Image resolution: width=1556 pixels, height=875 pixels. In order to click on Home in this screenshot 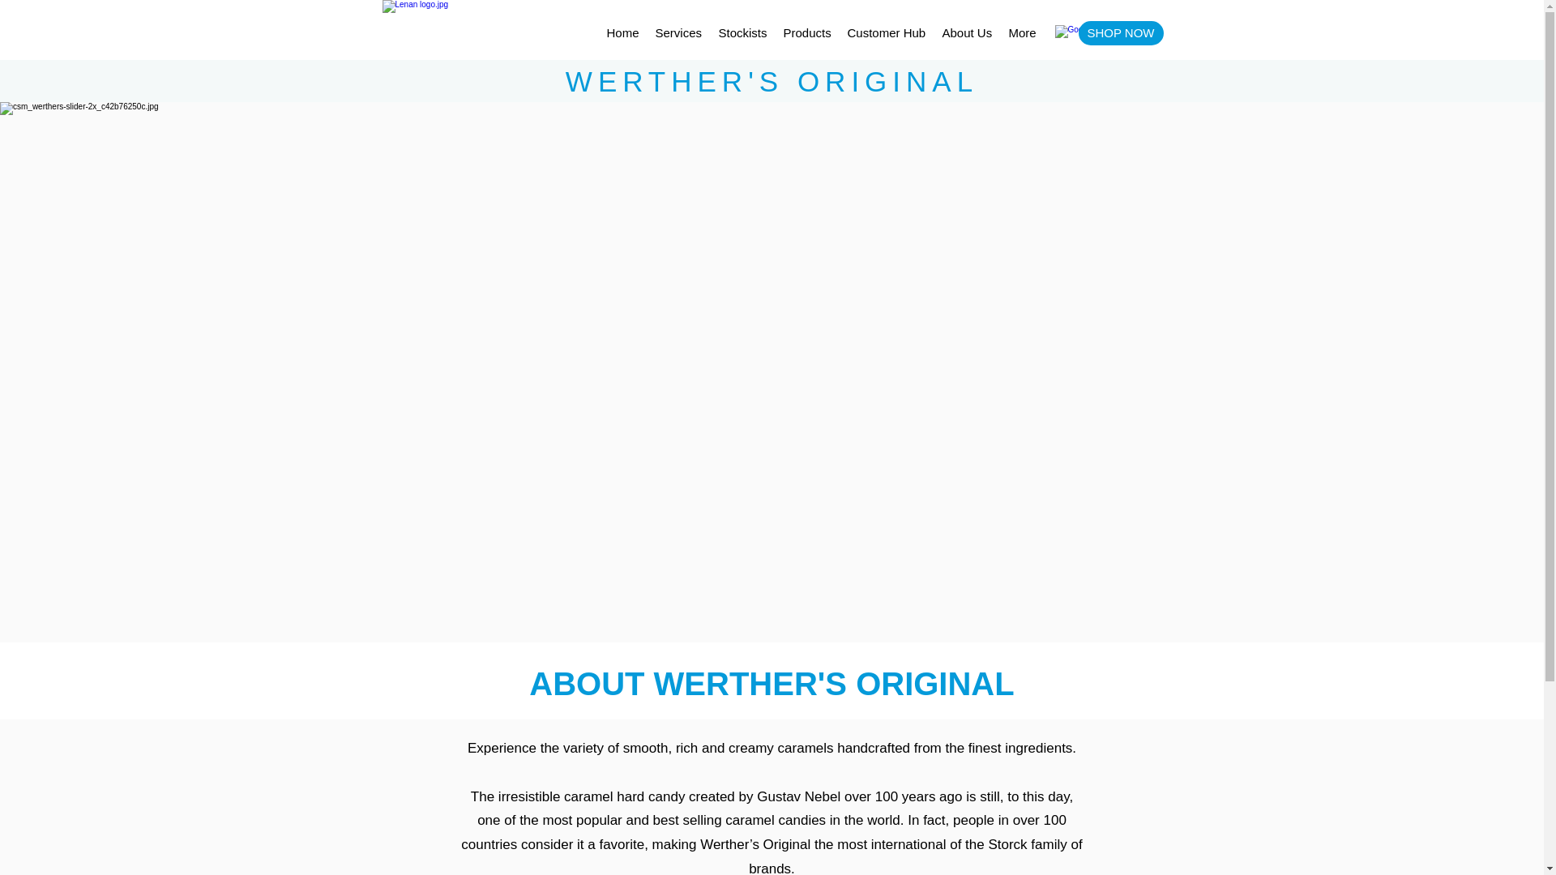, I will do `click(622, 32)`.